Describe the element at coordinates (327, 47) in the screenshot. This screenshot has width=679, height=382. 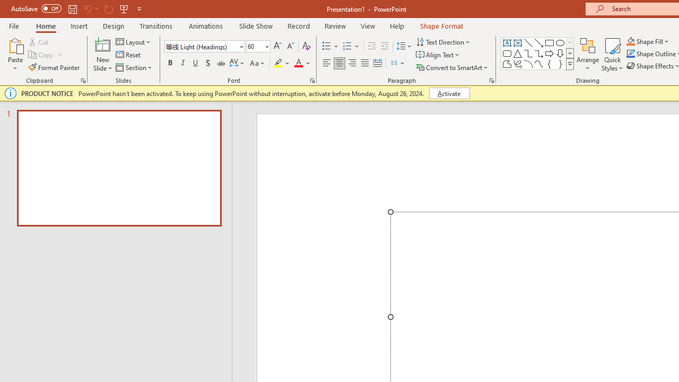
I see `Bullets` at that location.